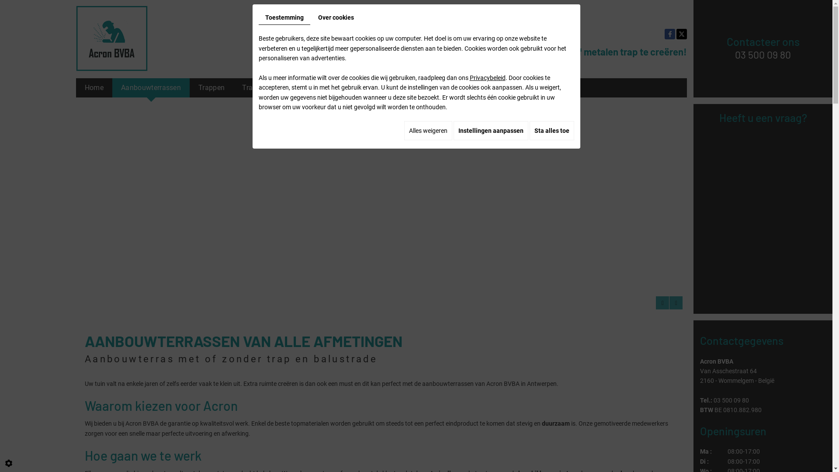 The height and width of the screenshot is (472, 839). I want to click on Privacybeleid, so click(487, 78).